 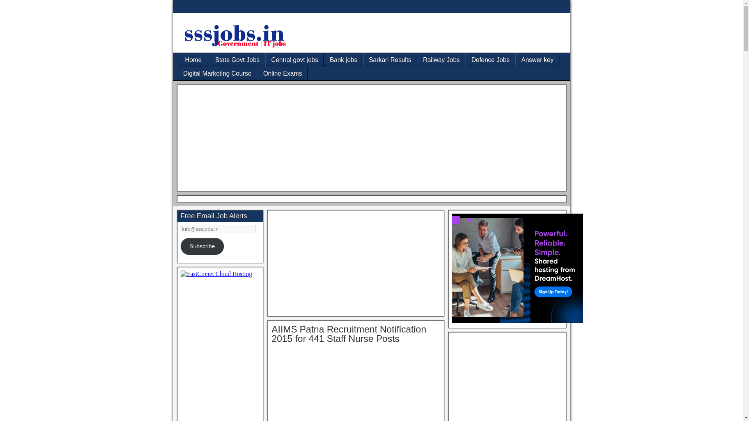 I want to click on Answer key, so click(x=537, y=60).